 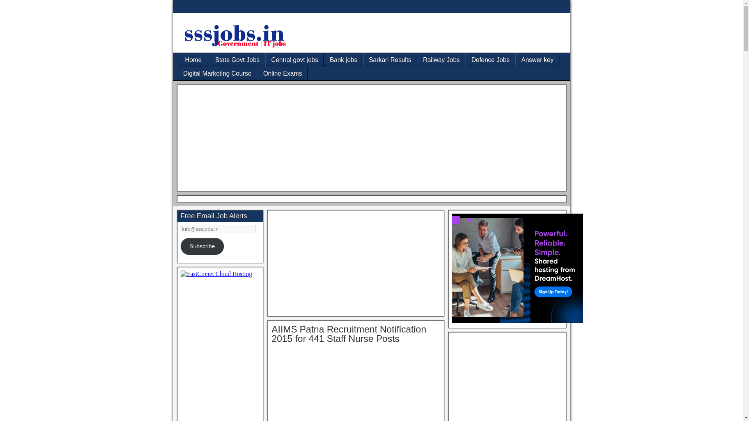 I want to click on Answer key, so click(x=537, y=60).